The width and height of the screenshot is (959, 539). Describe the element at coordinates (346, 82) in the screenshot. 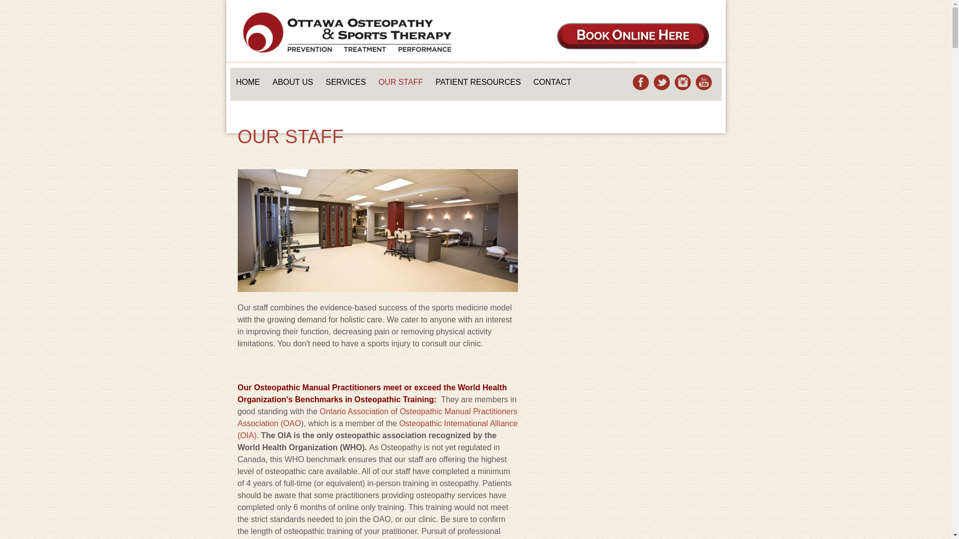

I see `SERVICES` at that location.